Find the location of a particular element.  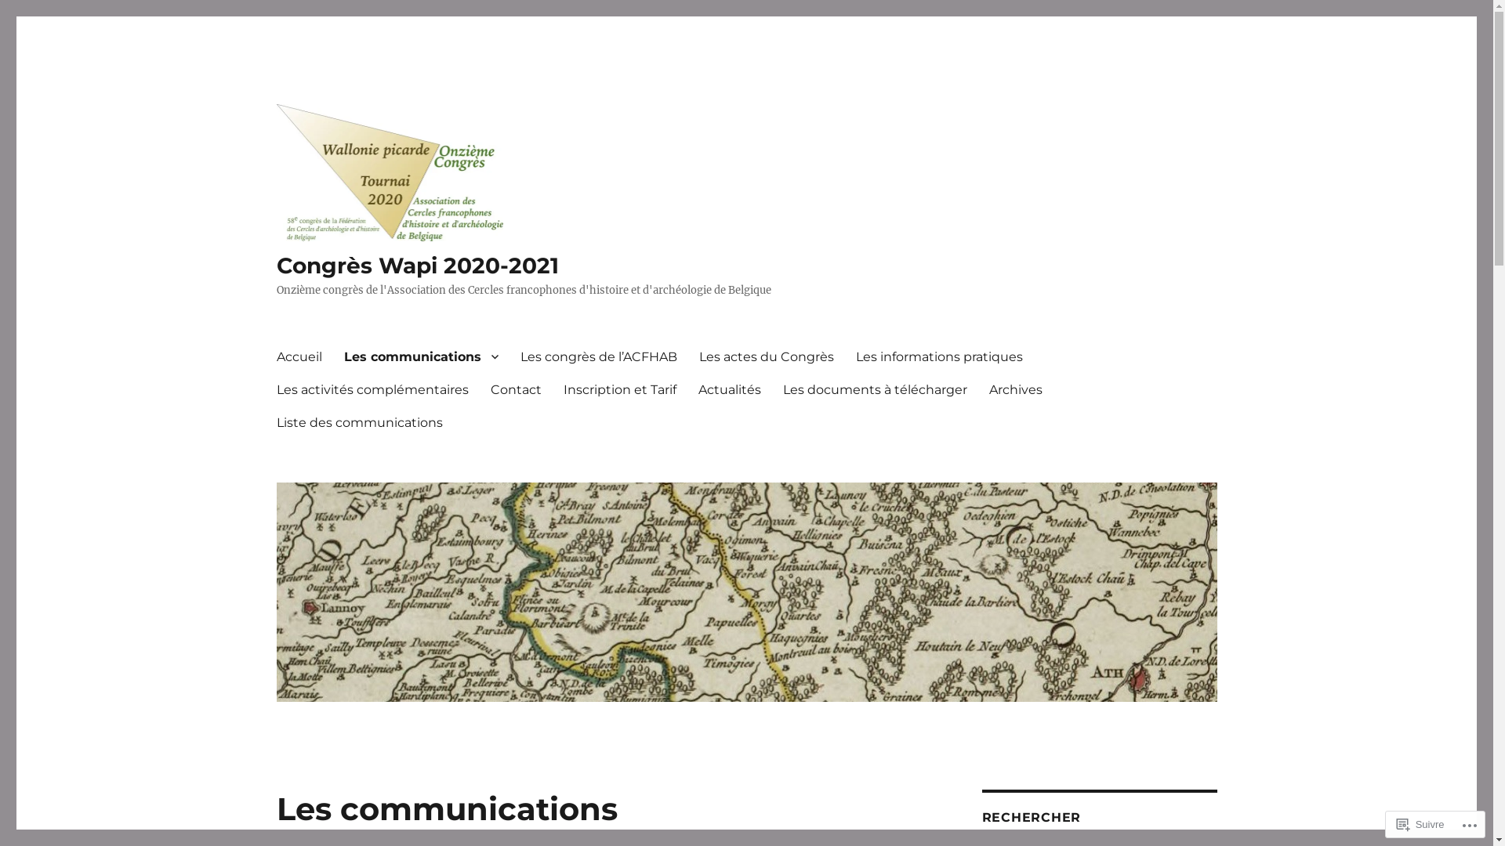

Les communications is located at coordinates (420, 356).